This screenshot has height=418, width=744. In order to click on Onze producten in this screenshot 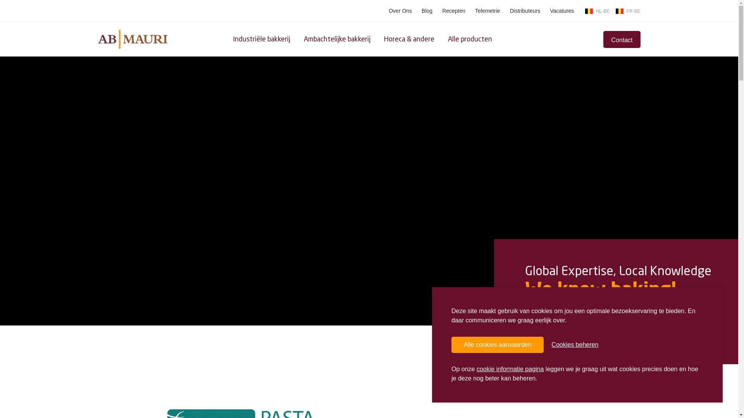, I will do `click(560, 326)`.